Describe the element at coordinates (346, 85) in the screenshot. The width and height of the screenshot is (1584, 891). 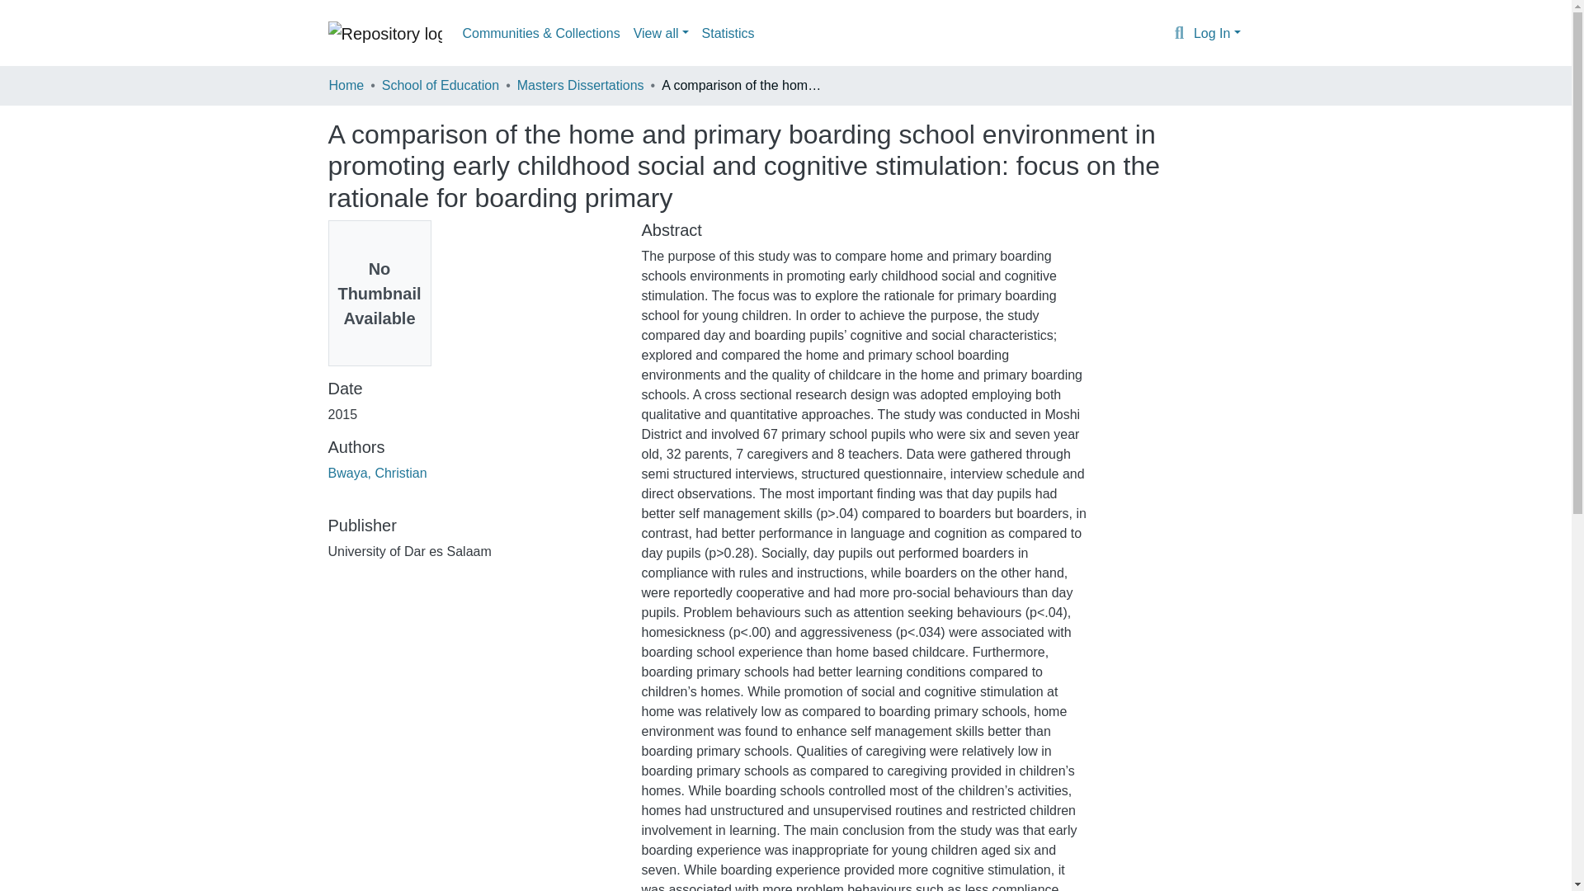
I see `Home` at that location.